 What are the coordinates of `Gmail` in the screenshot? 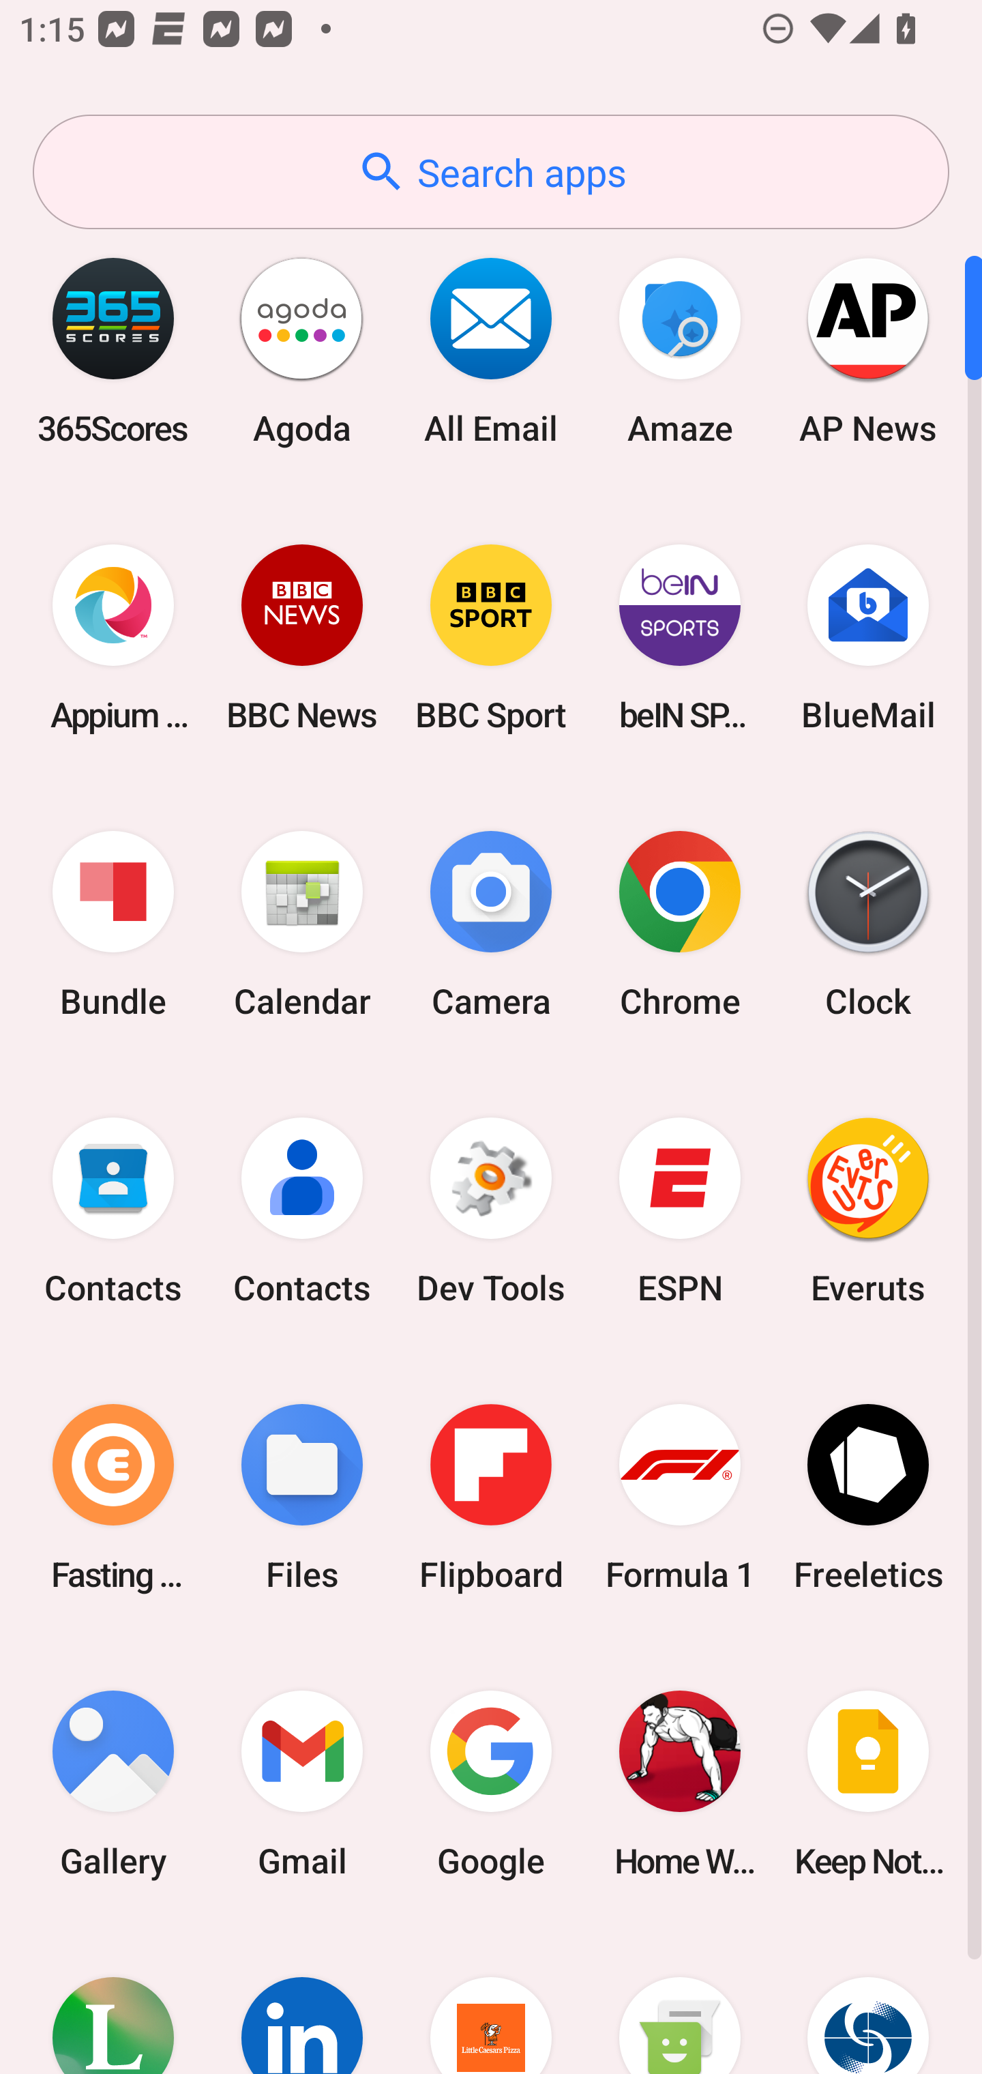 It's located at (302, 1783).